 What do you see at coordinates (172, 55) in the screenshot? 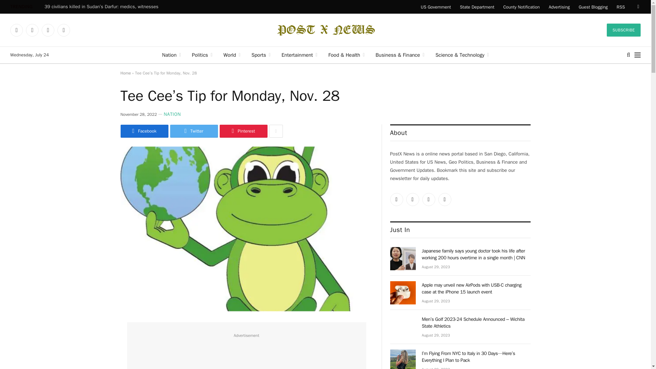
I see `Nation` at bounding box center [172, 55].